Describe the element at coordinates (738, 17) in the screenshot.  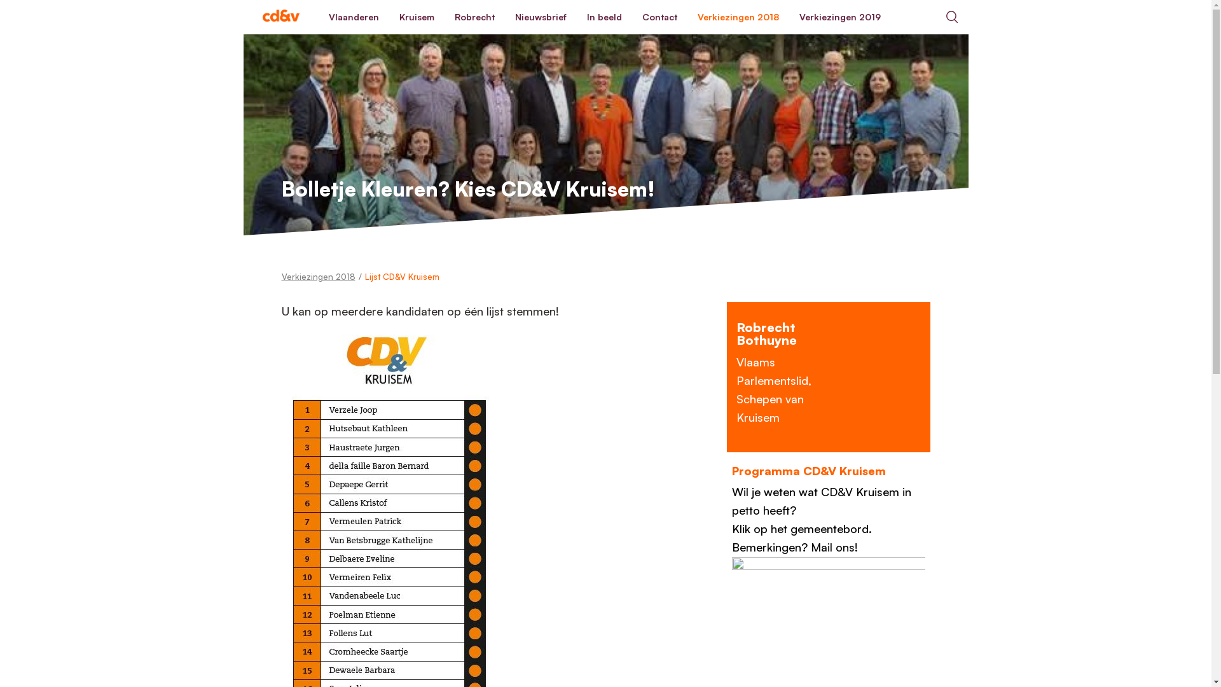
I see `Verkiezingen 2018` at that location.